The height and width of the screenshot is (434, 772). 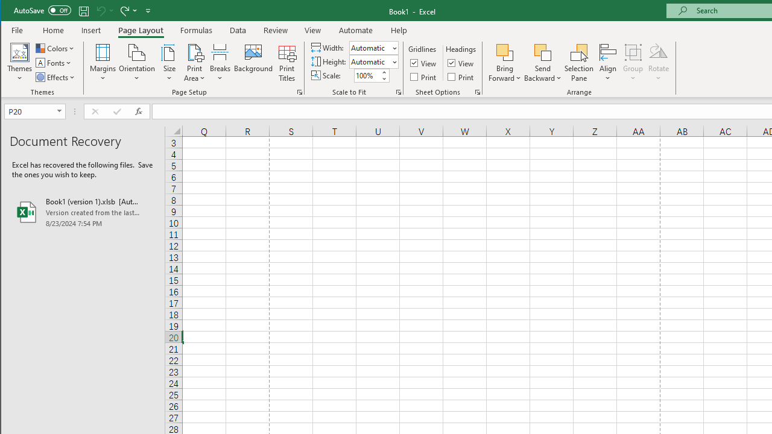 I want to click on Scale, so click(x=367, y=75).